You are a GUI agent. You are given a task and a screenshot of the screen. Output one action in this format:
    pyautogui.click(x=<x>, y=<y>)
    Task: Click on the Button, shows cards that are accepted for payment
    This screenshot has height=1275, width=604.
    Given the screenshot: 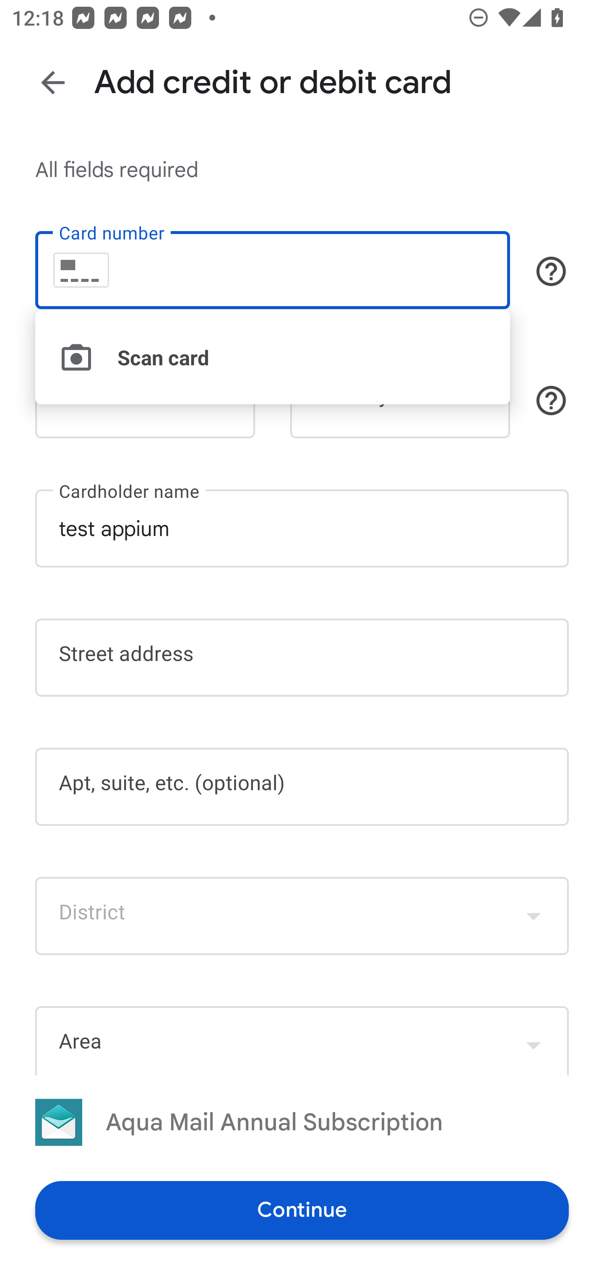 What is the action you would take?
    pyautogui.click(x=551, y=271)
    